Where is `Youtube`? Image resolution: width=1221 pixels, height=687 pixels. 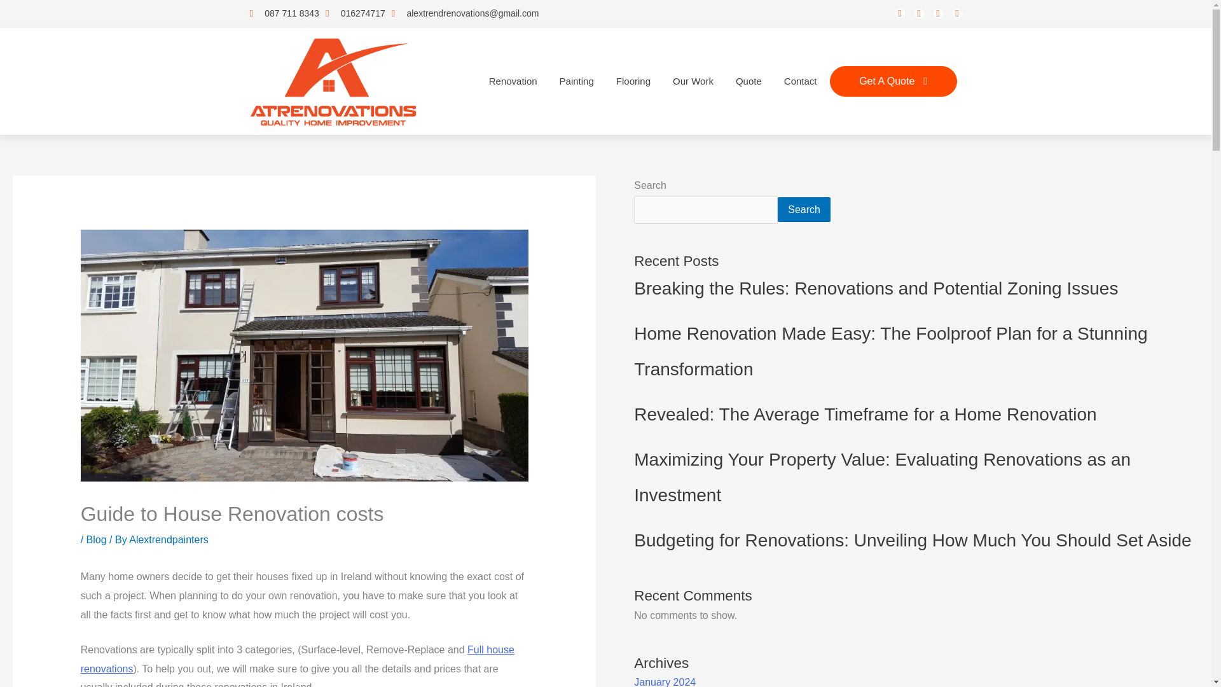
Youtube is located at coordinates (956, 14).